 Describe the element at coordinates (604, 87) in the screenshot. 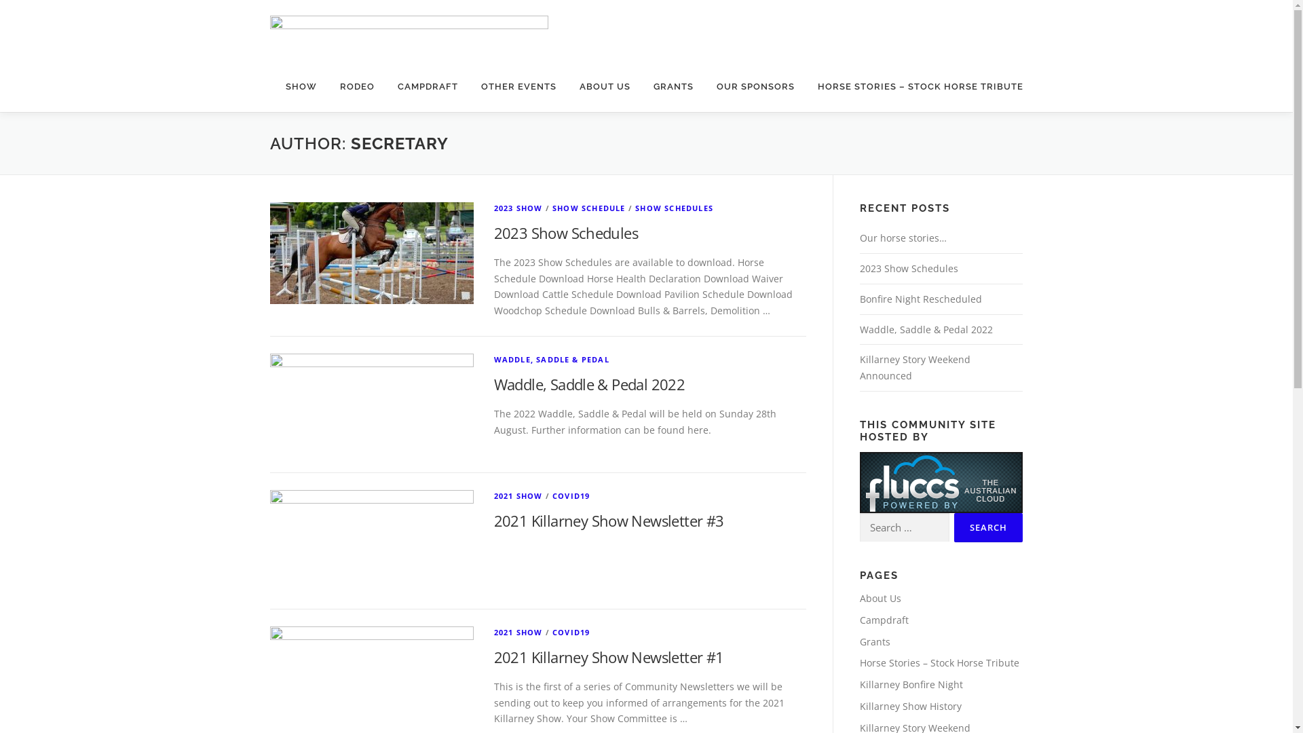

I see `ABOUT US` at that location.